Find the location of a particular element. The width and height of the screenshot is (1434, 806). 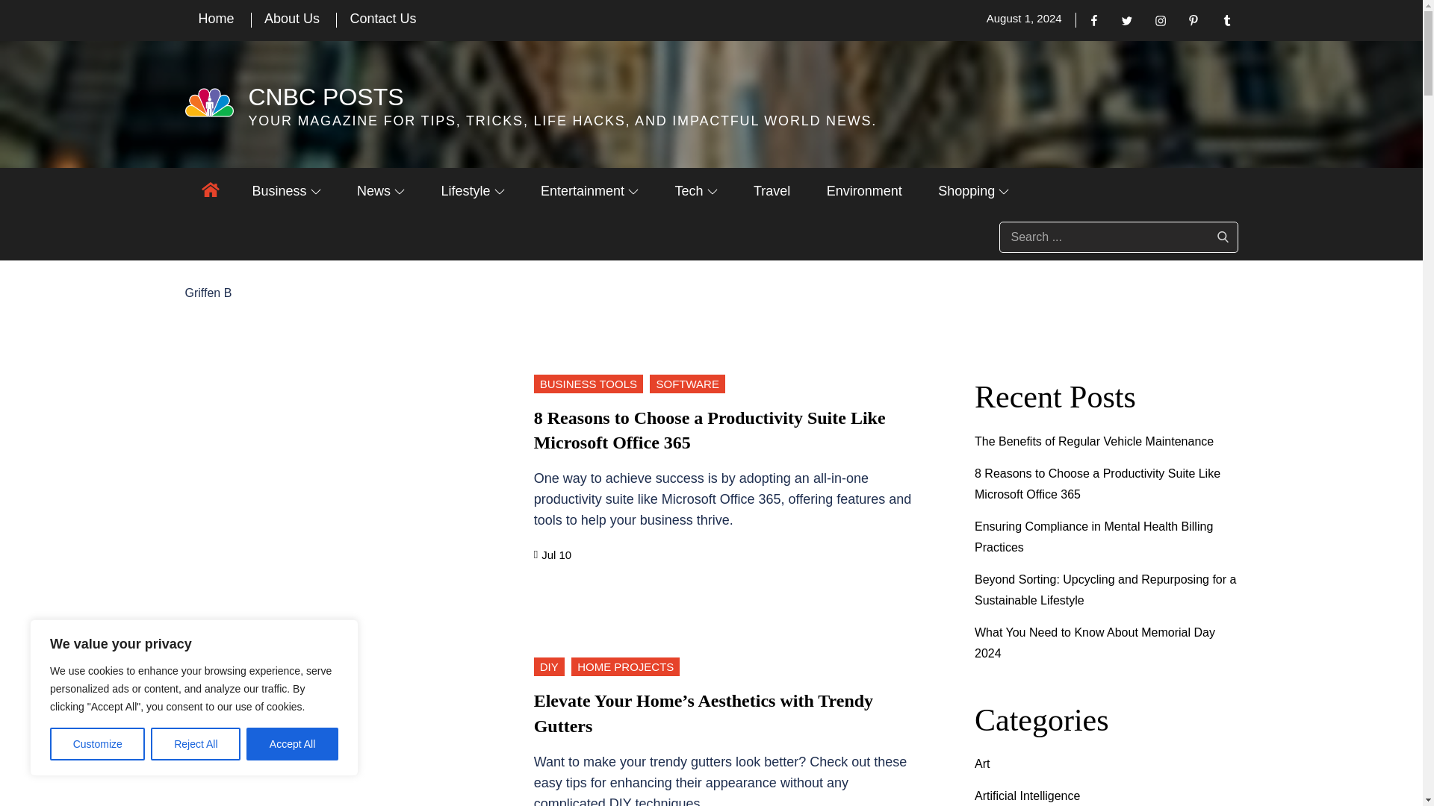

About Us is located at coordinates (291, 18).